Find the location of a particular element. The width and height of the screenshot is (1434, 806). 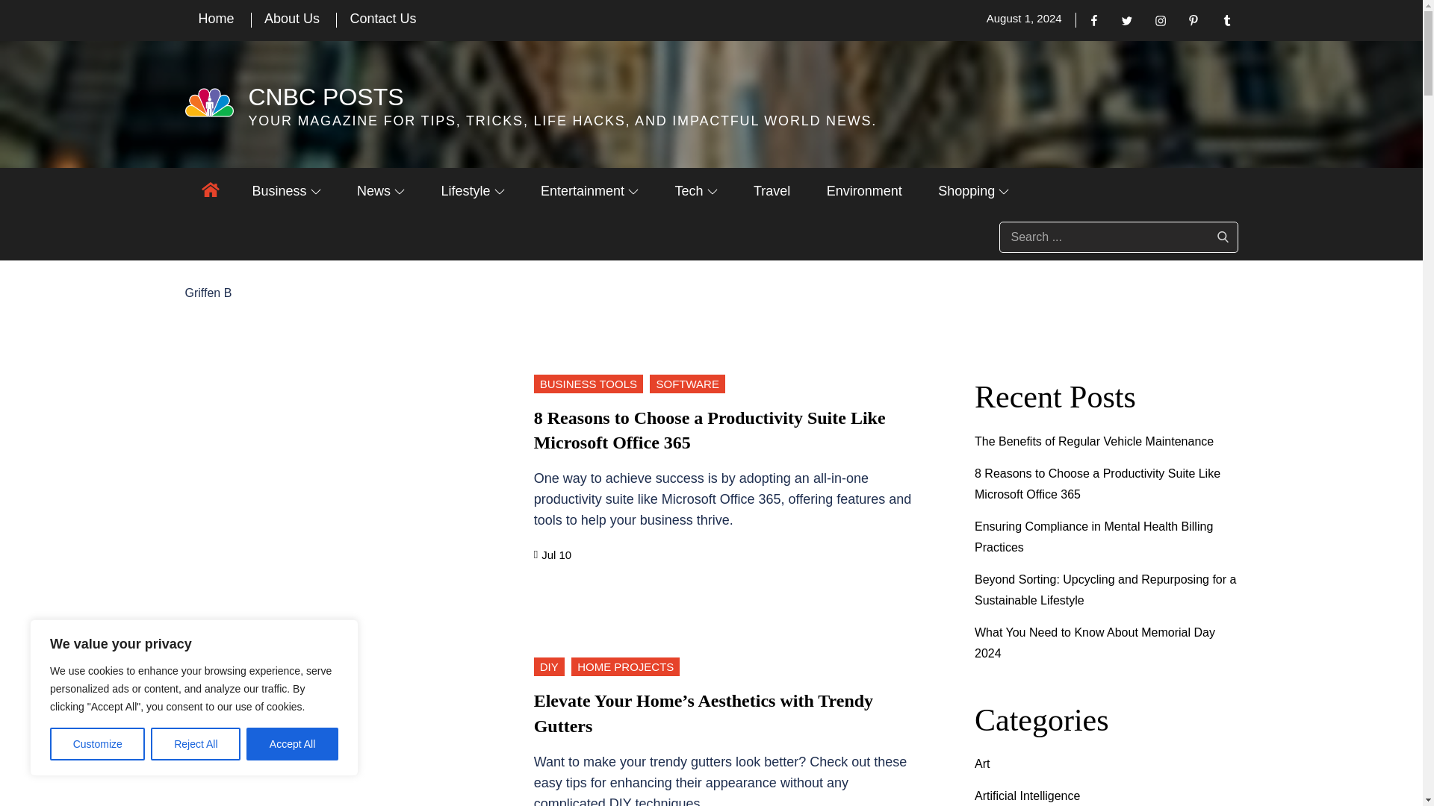

About Us is located at coordinates (291, 18).